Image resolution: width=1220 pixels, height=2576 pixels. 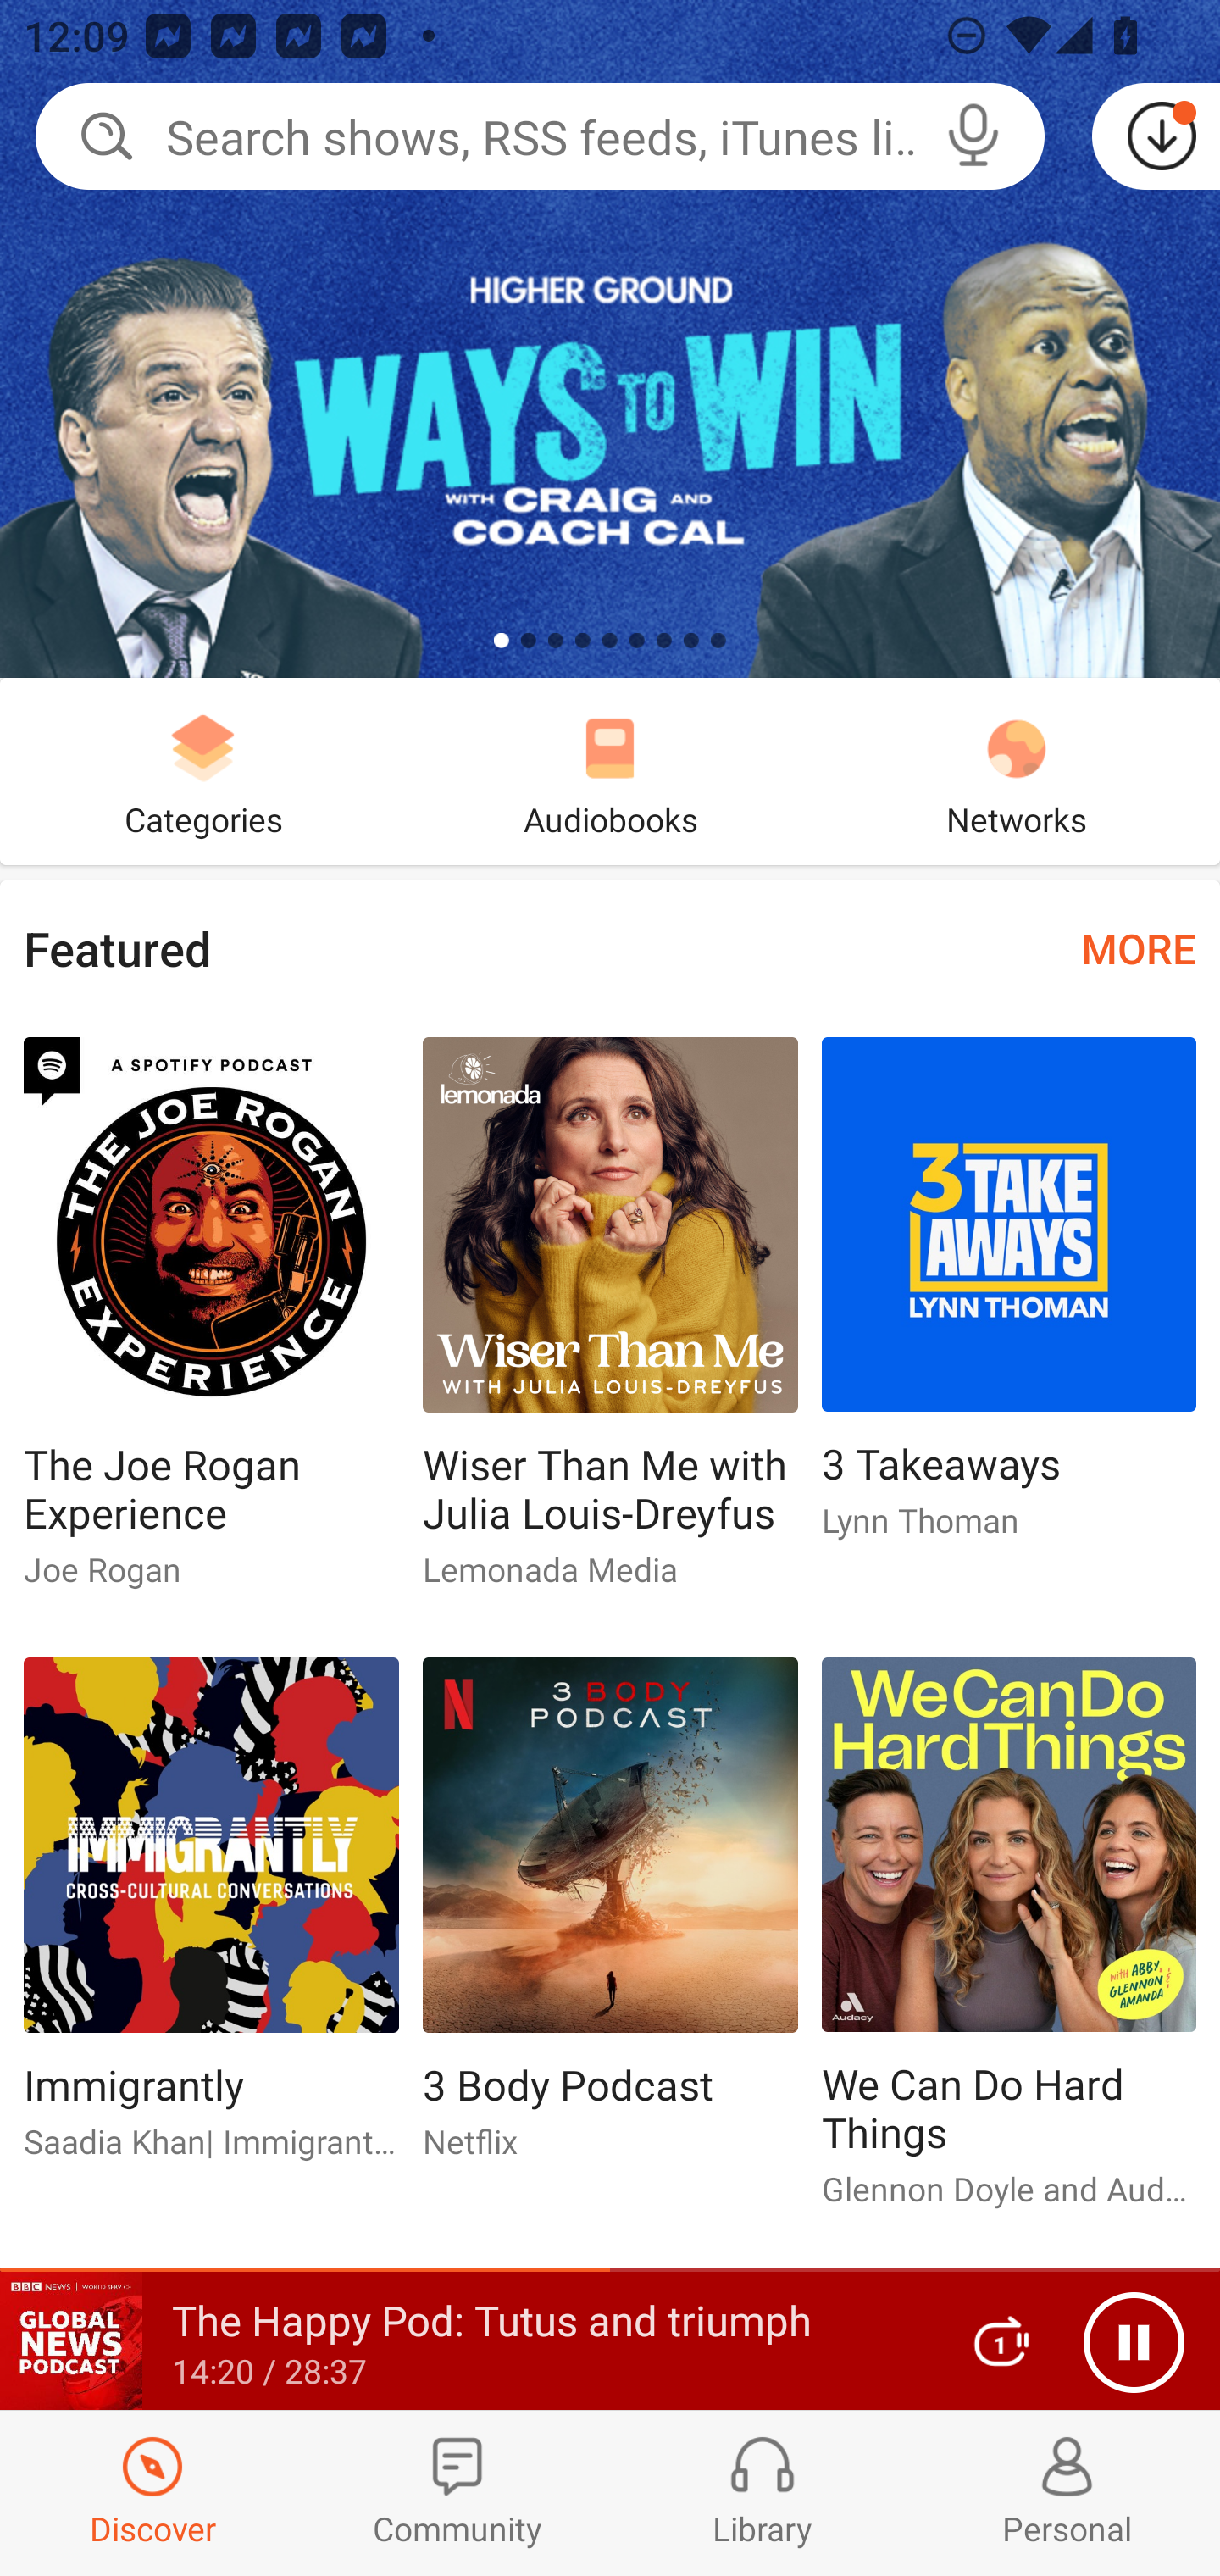 What do you see at coordinates (457, 2493) in the screenshot?
I see `Community` at bounding box center [457, 2493].